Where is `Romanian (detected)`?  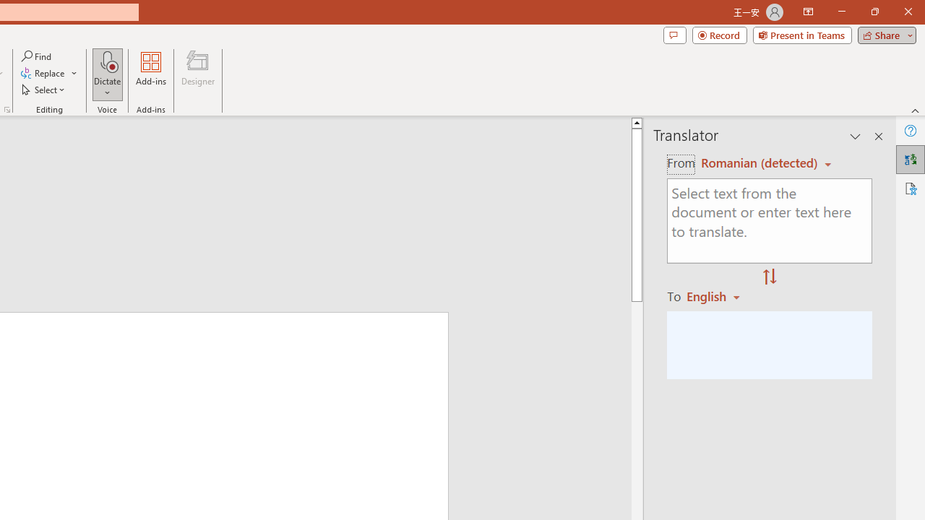
Romanian (detected) is located at coordinates (757, 163).